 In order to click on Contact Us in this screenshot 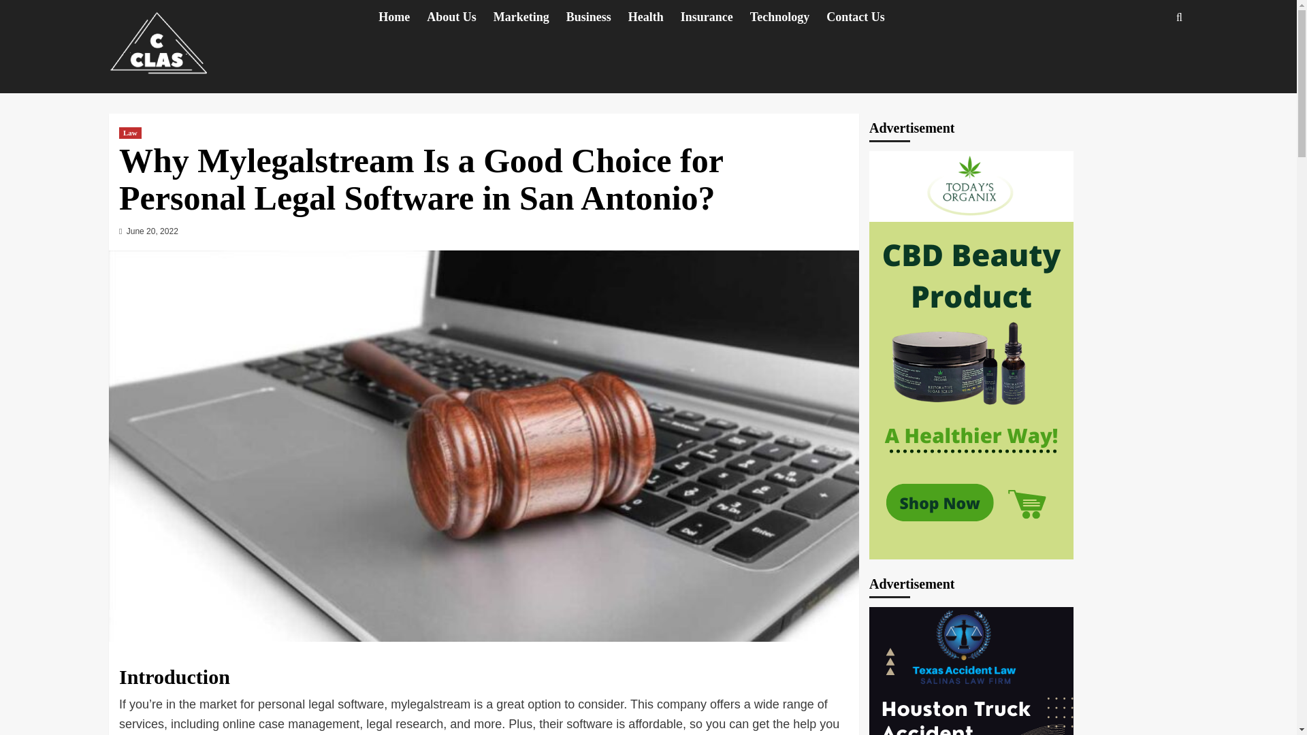, I will do `click(863, 17)`.